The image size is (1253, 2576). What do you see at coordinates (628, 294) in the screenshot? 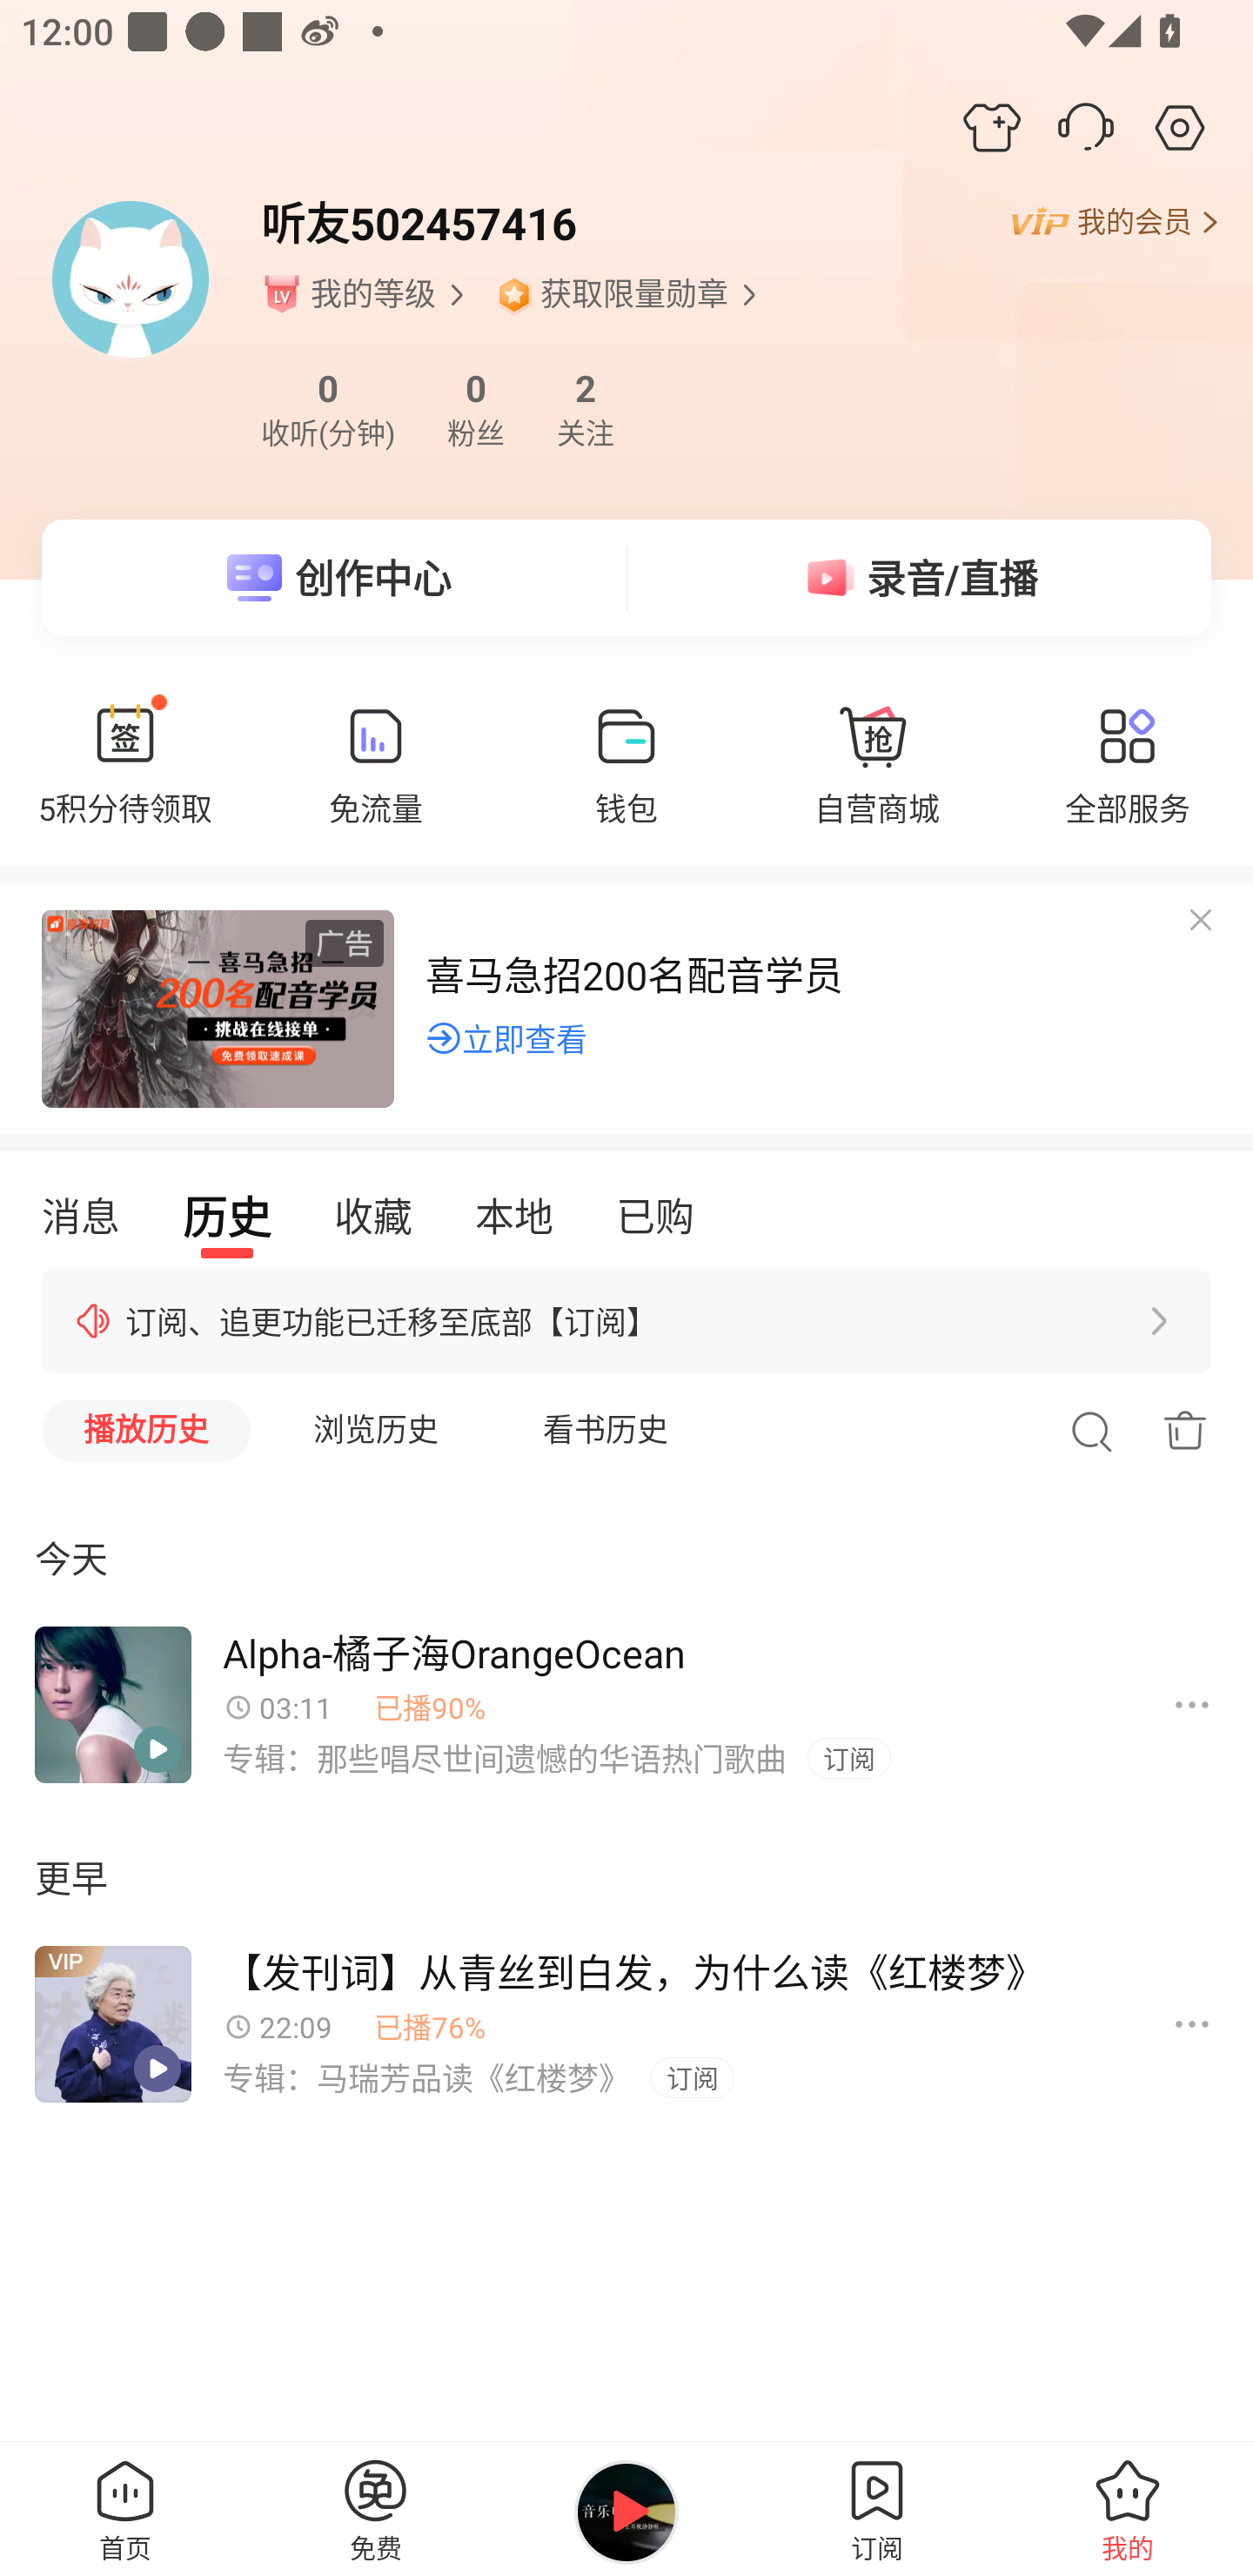
I see `获取限量勋章` at bounding box center [628, 294].